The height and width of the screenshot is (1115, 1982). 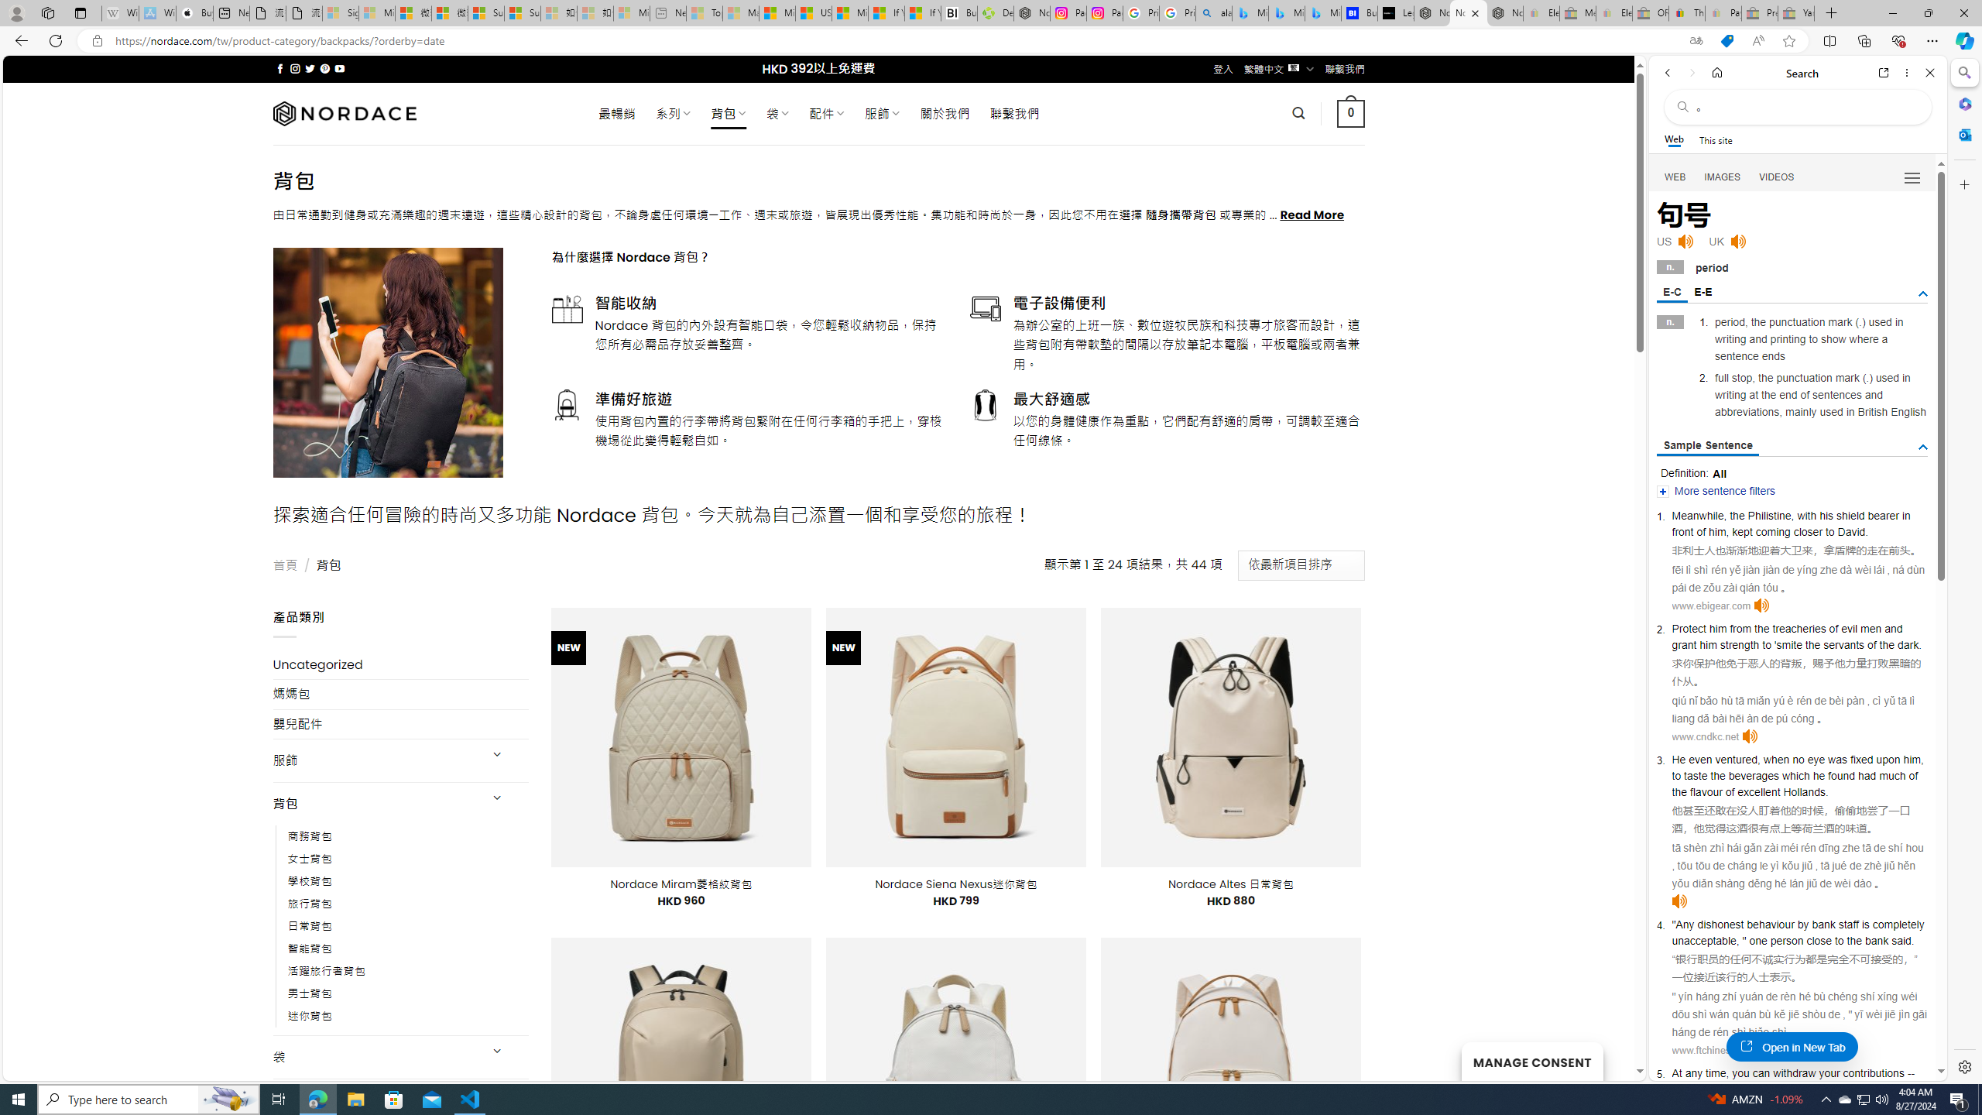 What do you see at coordinates (1912, 940) in the screenshot?
I see `.` at bounding box center [1912, 940].